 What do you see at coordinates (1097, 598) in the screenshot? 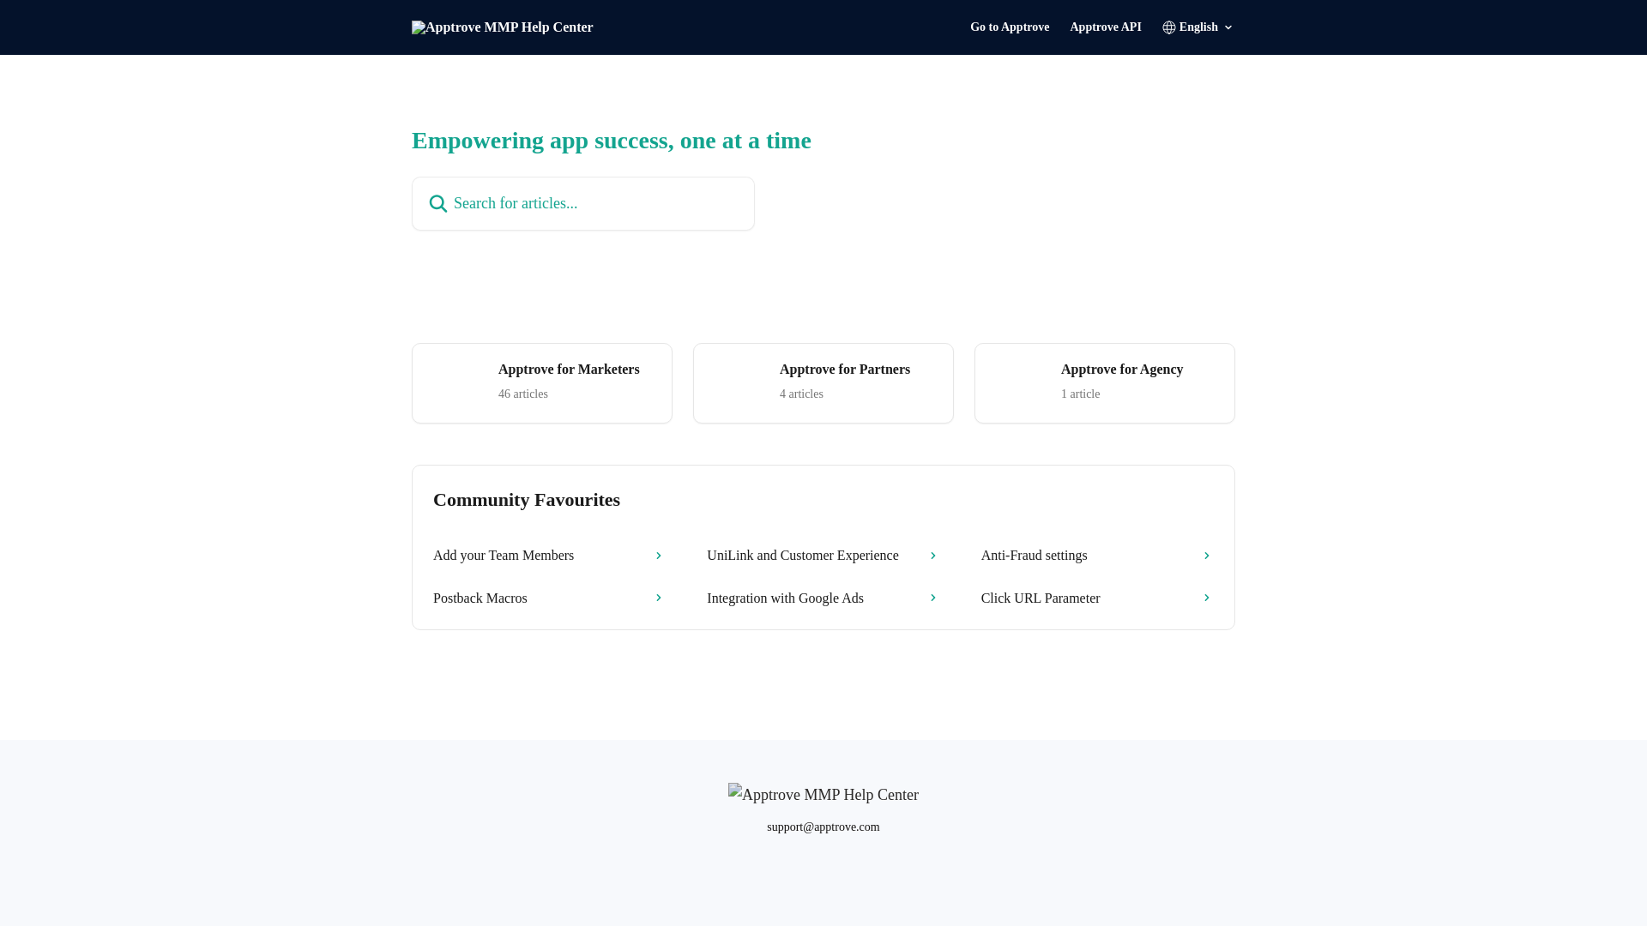
I see `Click URL Parameter` at bounding box center [1097, 598].